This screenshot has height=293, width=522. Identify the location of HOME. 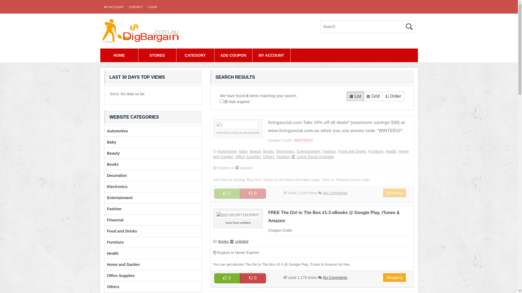
(119, 55).